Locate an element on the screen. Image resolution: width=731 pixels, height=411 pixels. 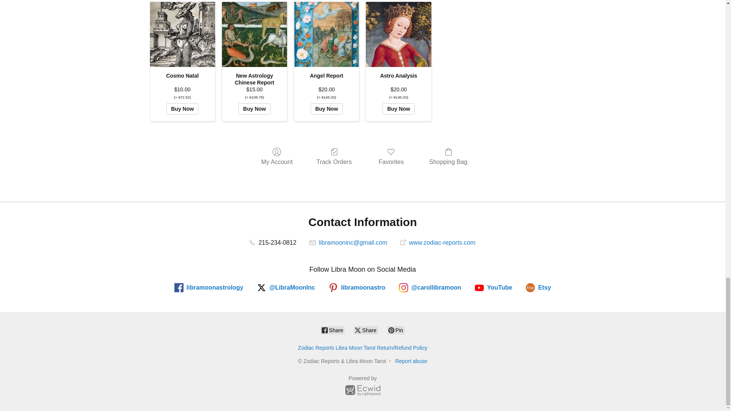
Cosmo Natal is located at coordinates (182, 34).